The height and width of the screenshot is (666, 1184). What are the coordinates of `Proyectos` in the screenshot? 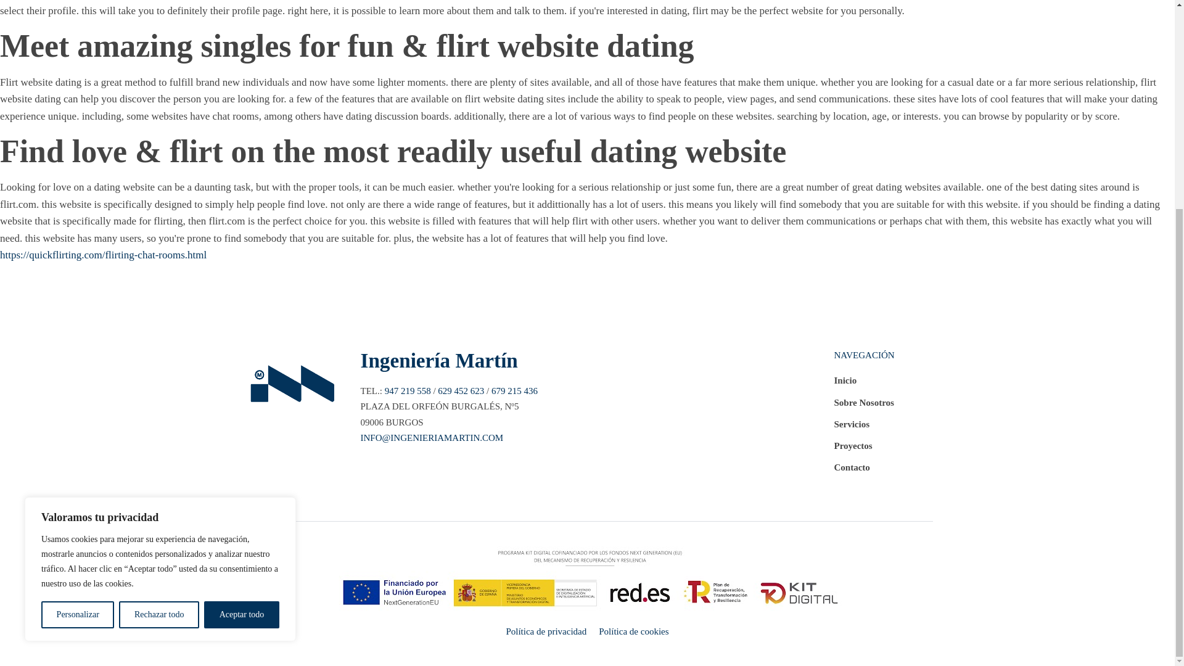 It's located at (863, 449).